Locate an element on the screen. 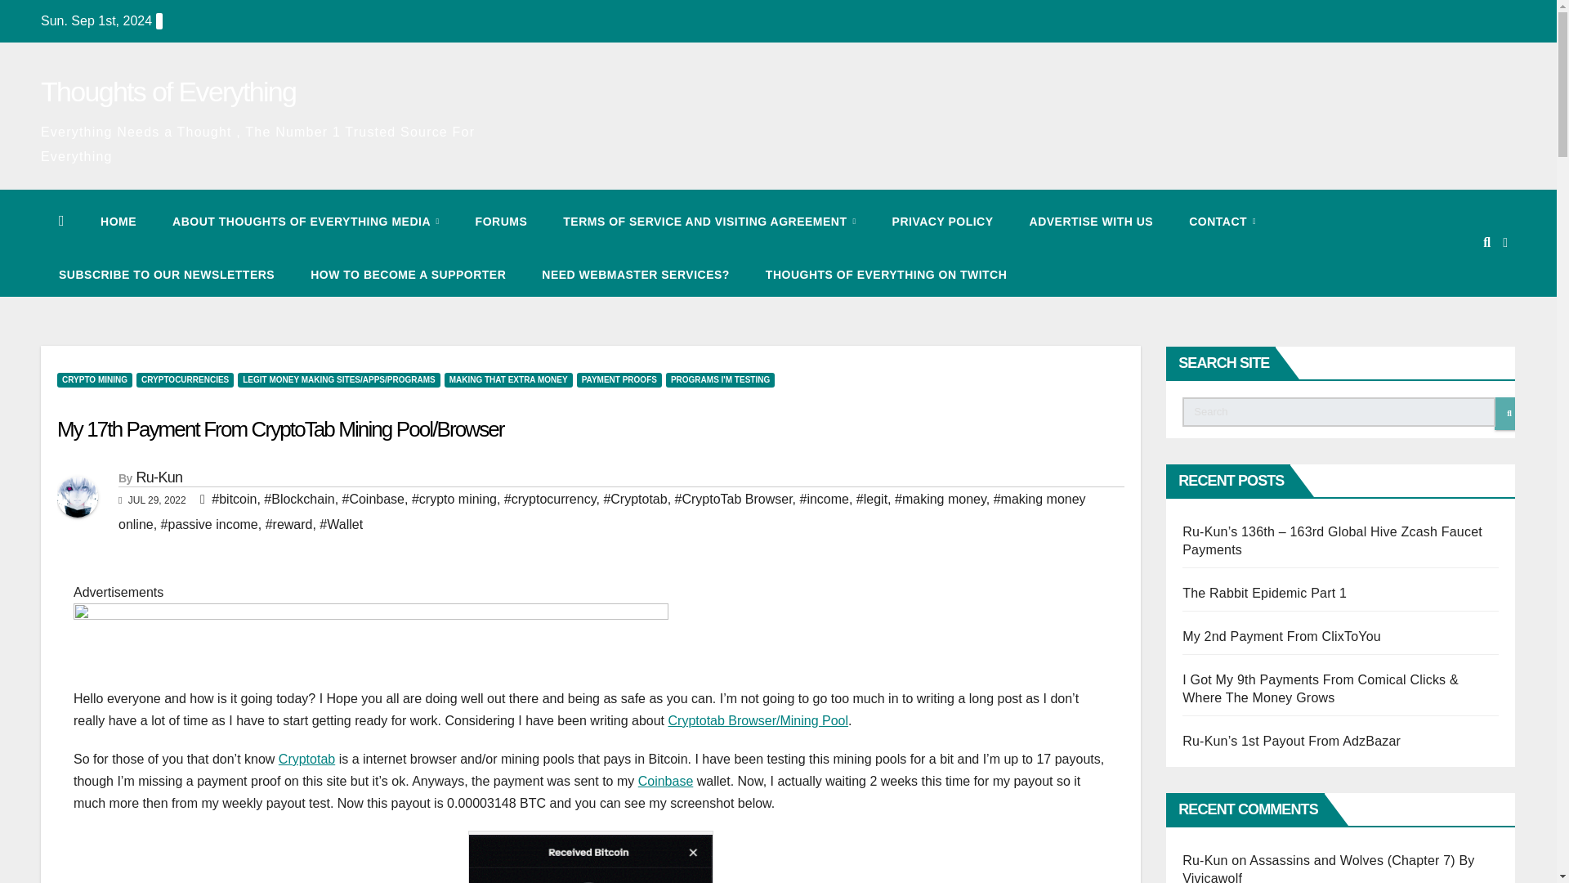  PRIVACY POLICY is located at coordinates (943, 222).